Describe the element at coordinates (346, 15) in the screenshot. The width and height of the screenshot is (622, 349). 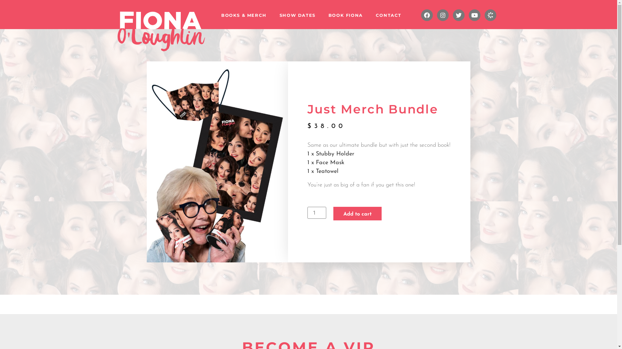
I see `BOOK FIONA` at that location.